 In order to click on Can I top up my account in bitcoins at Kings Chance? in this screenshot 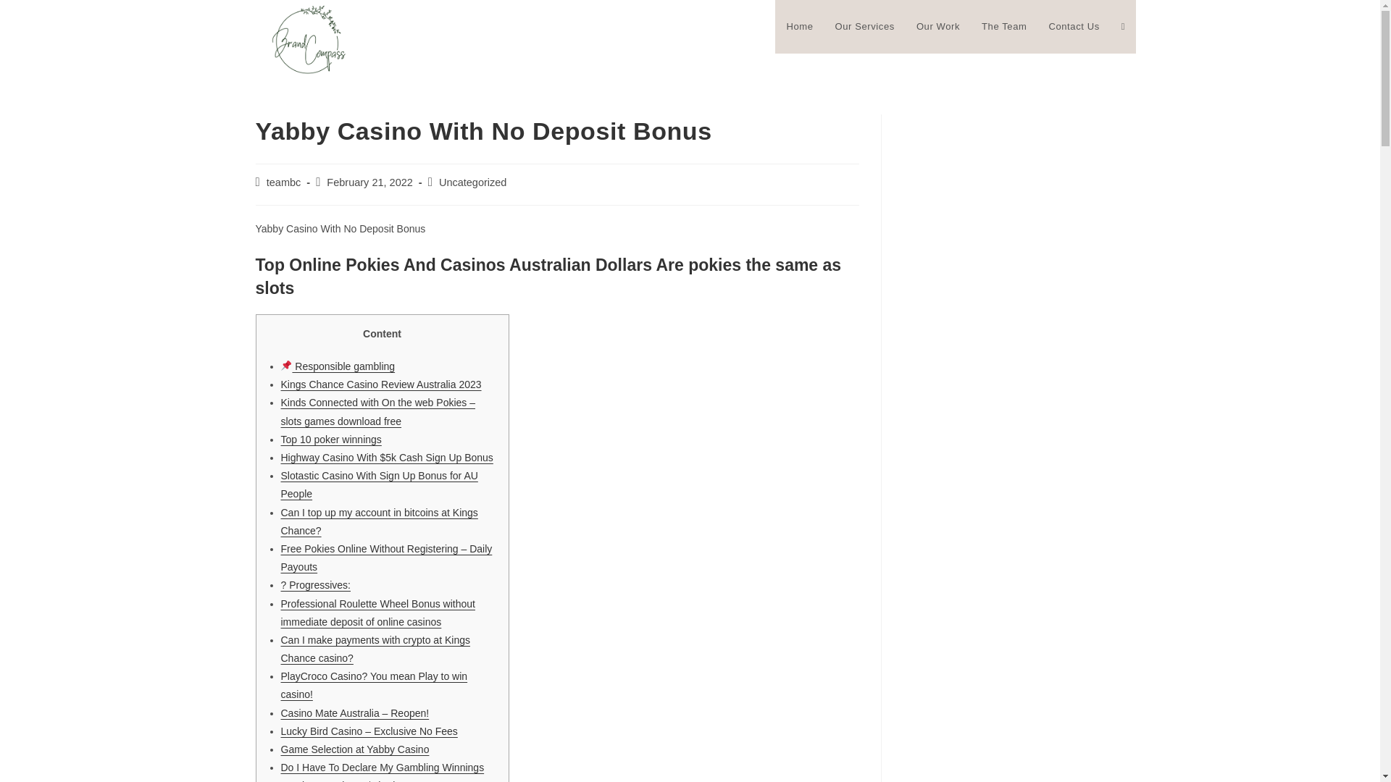, I will do `click(380, 521)`.